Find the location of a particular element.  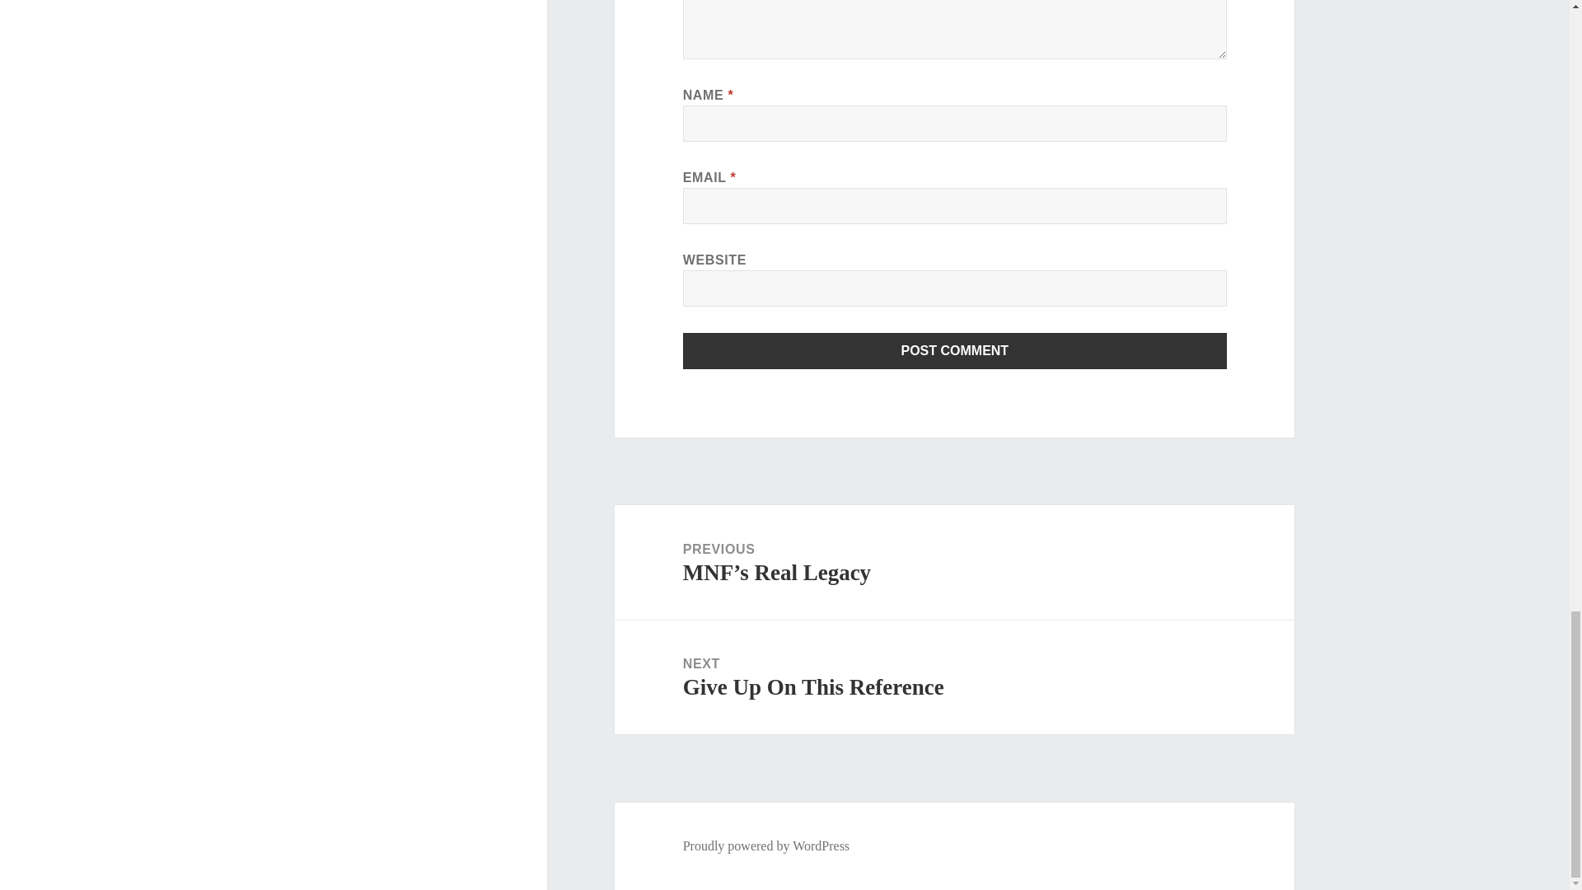

Post Comment is located at coordinates (954, 677).